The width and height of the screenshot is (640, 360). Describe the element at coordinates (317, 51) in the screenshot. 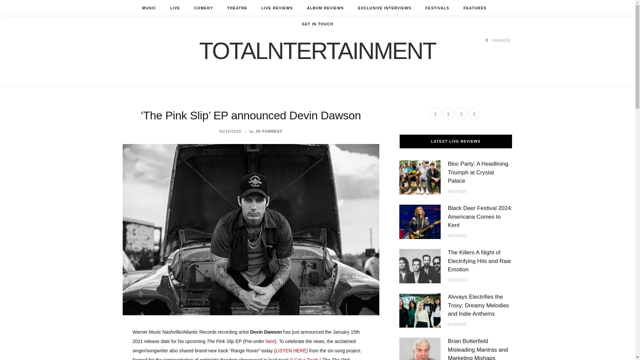

I see `TotalNtertainment` at that location.